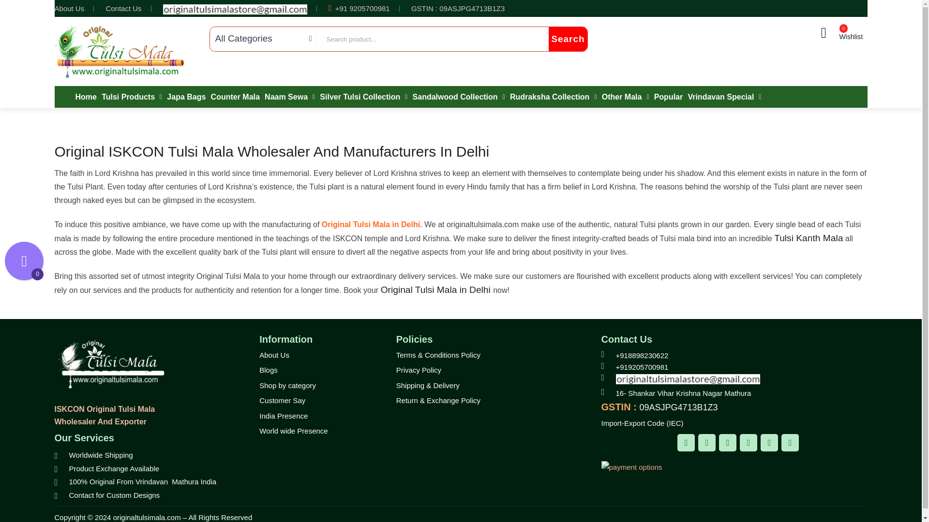 Image resolution: width=929 pixels, height=522 pixels. What do you see at coordinates (123, 8) in the screenshot?
I see `Contact Us` at bounding box center [123, 8].